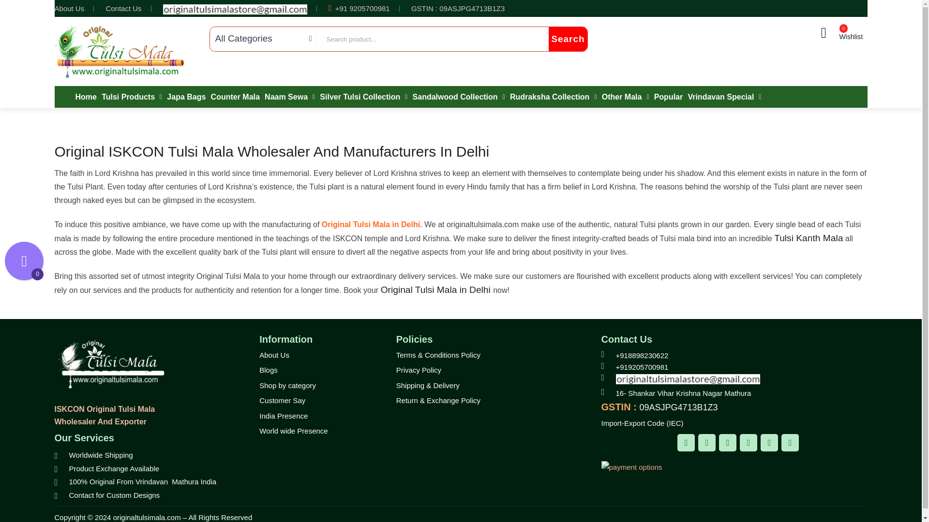 Image resolution: width=929 pixels, height=522 pixels. What do you see at coordinates (123, 8) in the screenshot?
I see `Contact Us` at bounding box center [123, 8].